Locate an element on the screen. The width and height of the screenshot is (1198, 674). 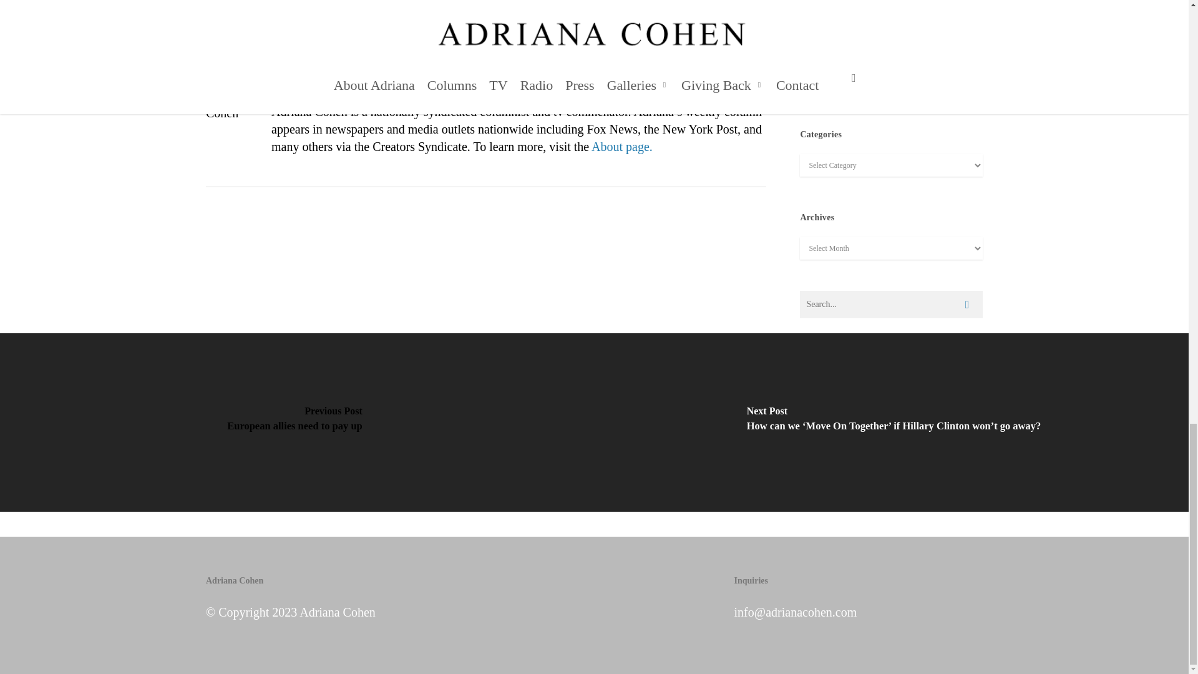
About page. is located at coordinates (622, 146).